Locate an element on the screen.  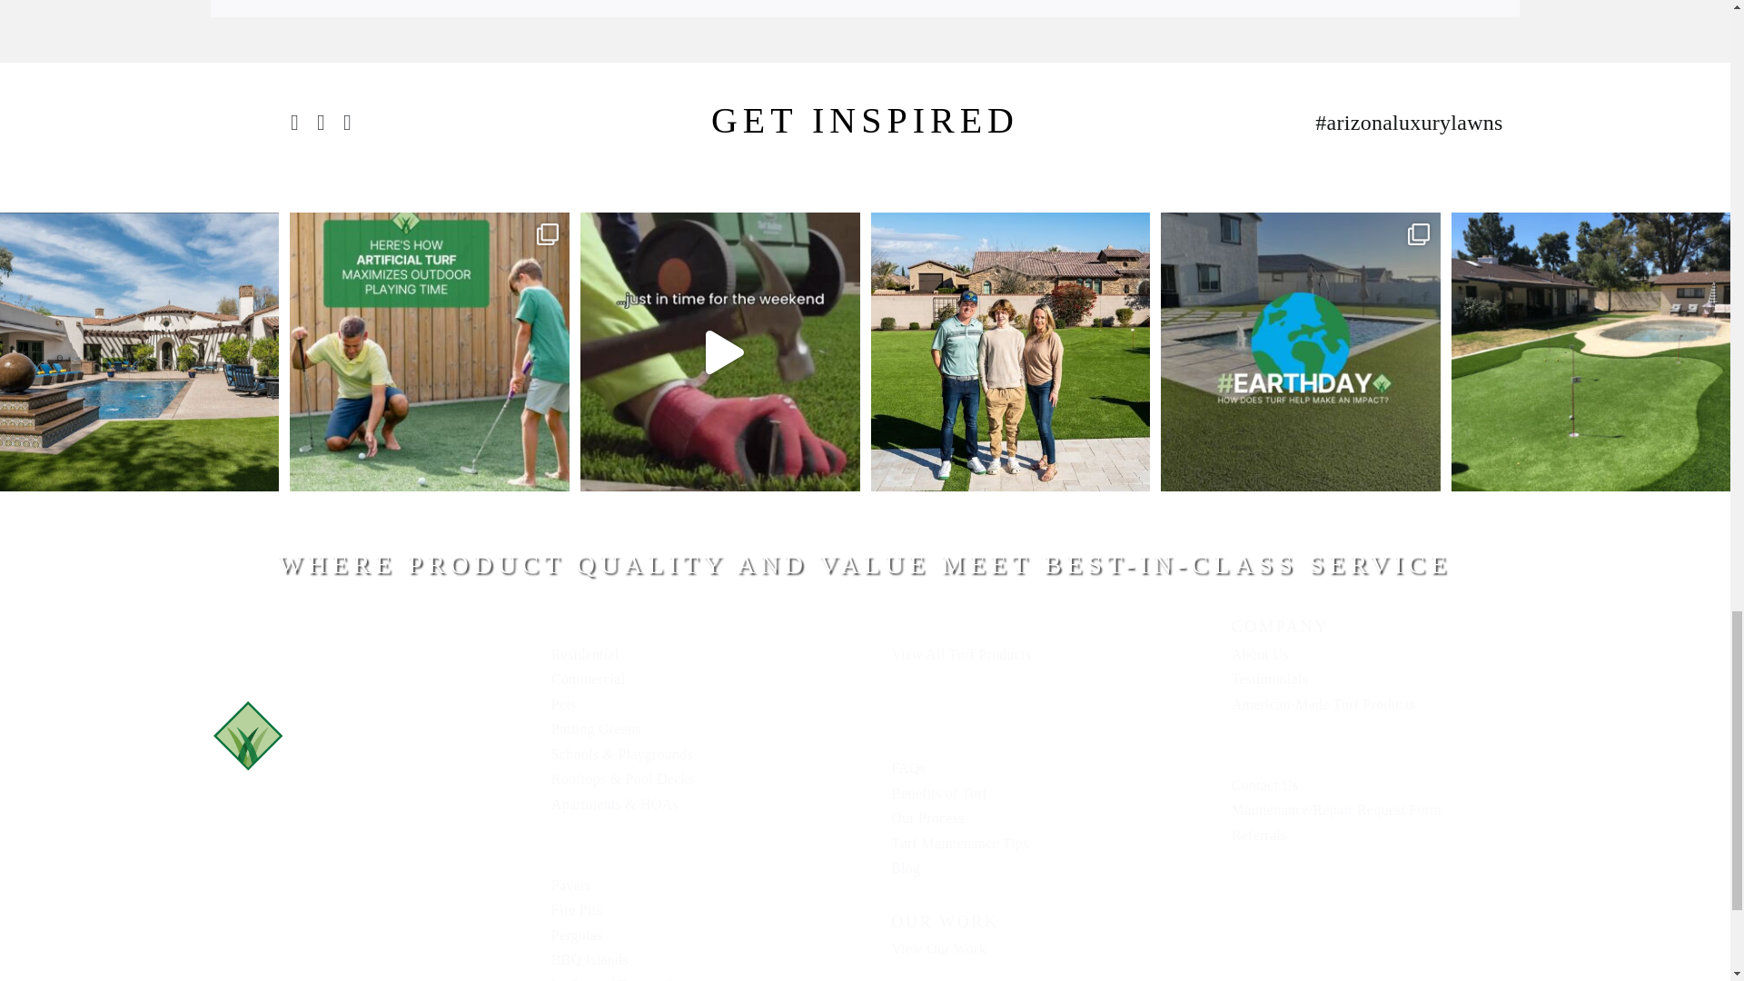
az-luxury-logo is located at coordinates (354, 736).